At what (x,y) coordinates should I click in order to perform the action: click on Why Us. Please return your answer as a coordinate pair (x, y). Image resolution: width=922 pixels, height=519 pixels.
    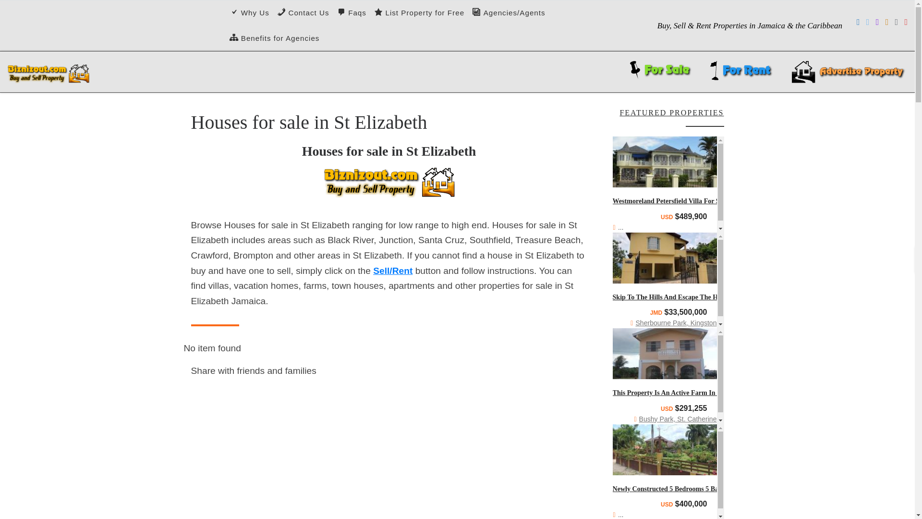
    Looking at the image, I should click on (249, 13).